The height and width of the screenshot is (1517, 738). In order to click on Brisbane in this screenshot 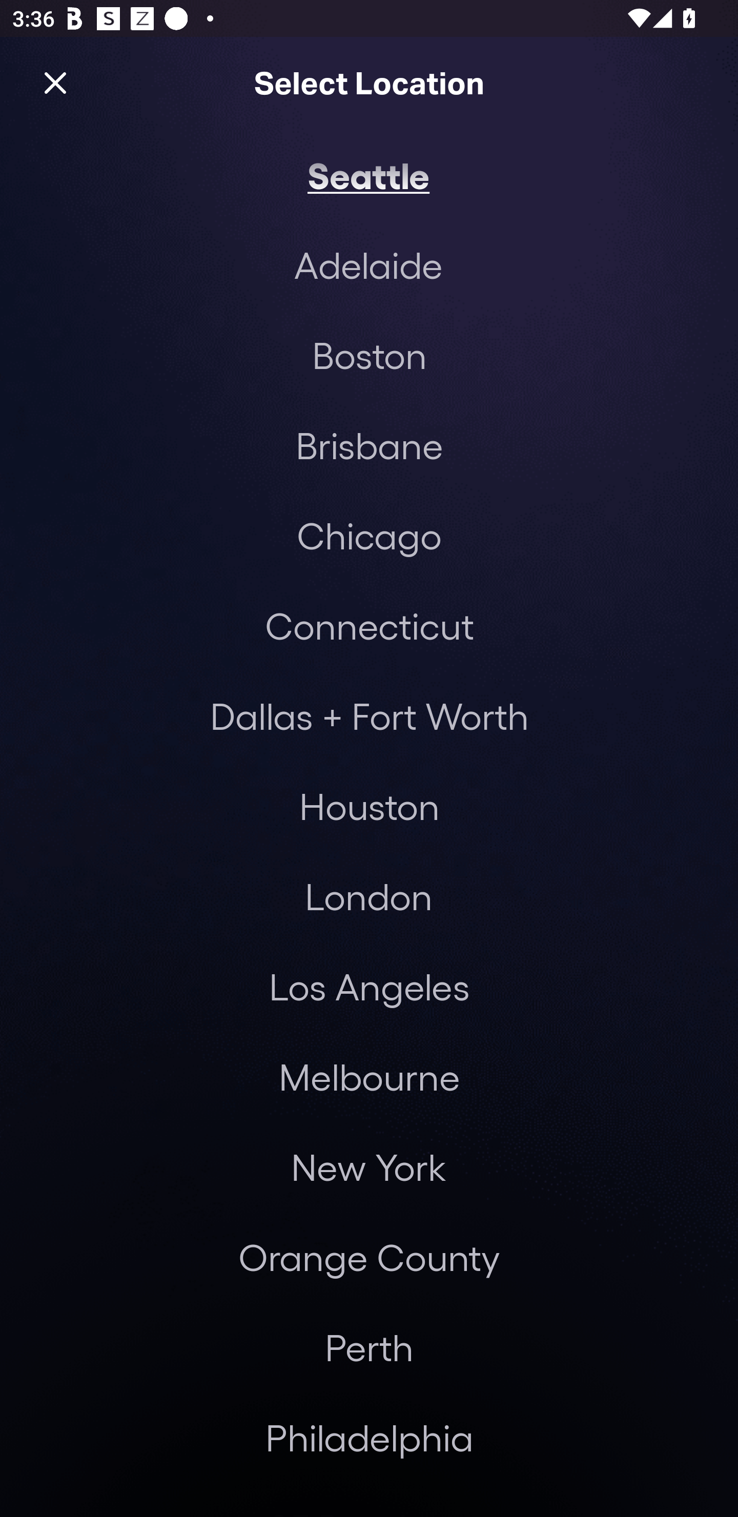, I will do `click(369, 445)`.